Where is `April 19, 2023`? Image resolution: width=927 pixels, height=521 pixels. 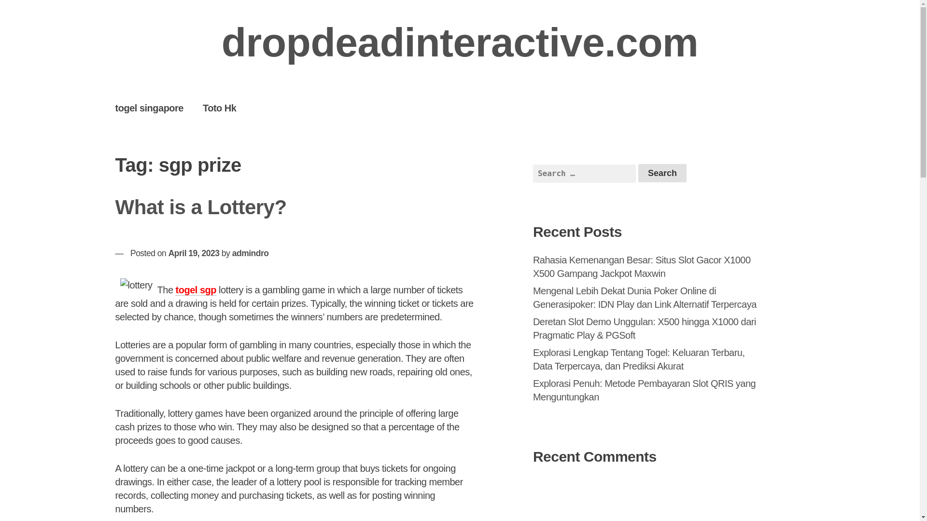
April 19, 2023 is located at coordinates (194, 253).